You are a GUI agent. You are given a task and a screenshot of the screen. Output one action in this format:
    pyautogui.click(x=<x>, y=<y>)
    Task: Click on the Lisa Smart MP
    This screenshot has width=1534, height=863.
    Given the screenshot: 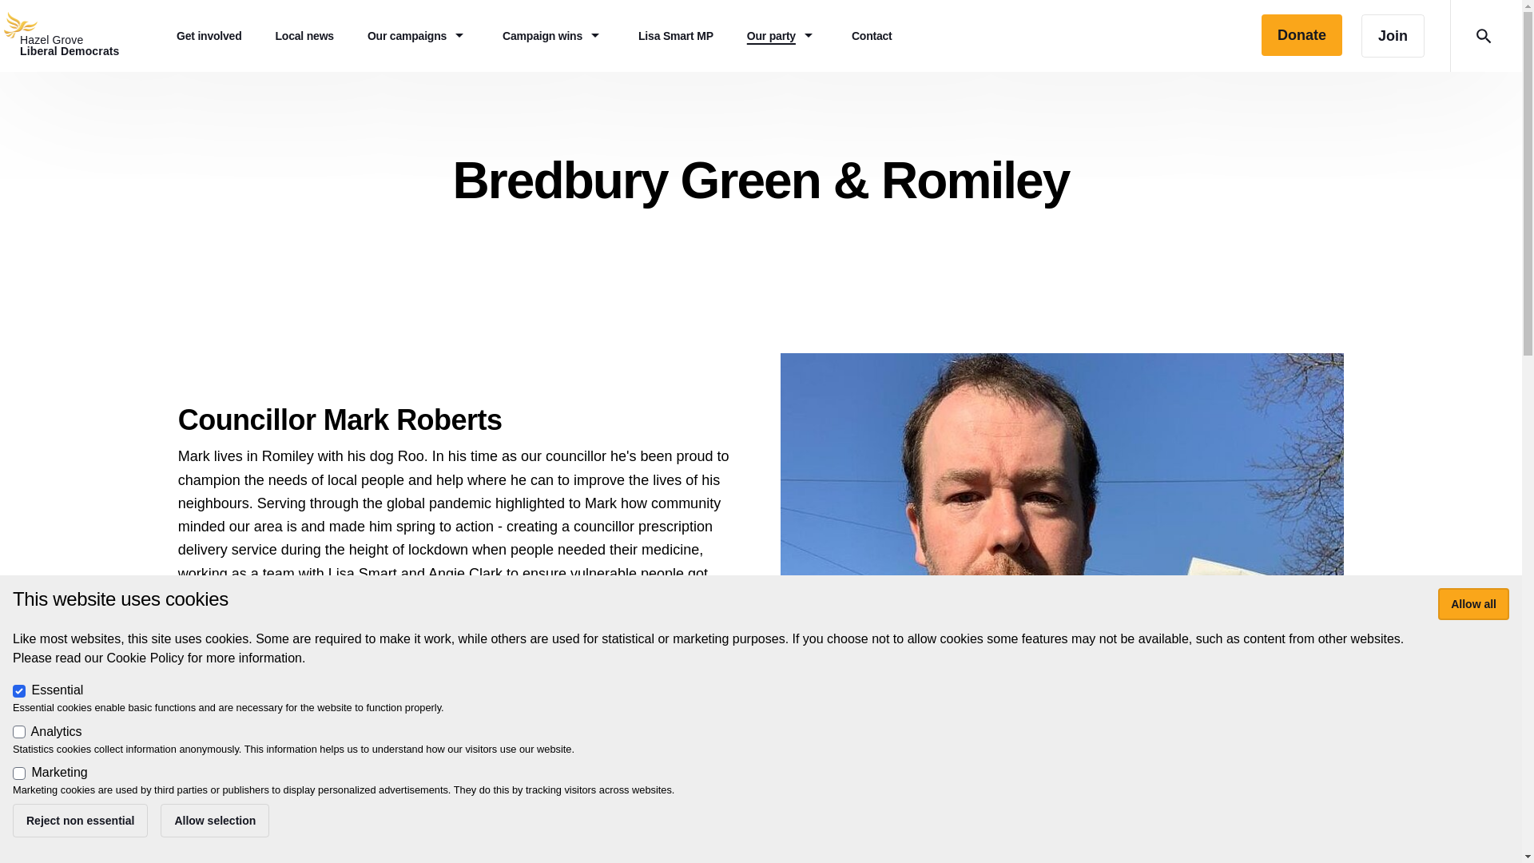 What is the action you would take?
    pyautogui.click(x=675, y=35)
    